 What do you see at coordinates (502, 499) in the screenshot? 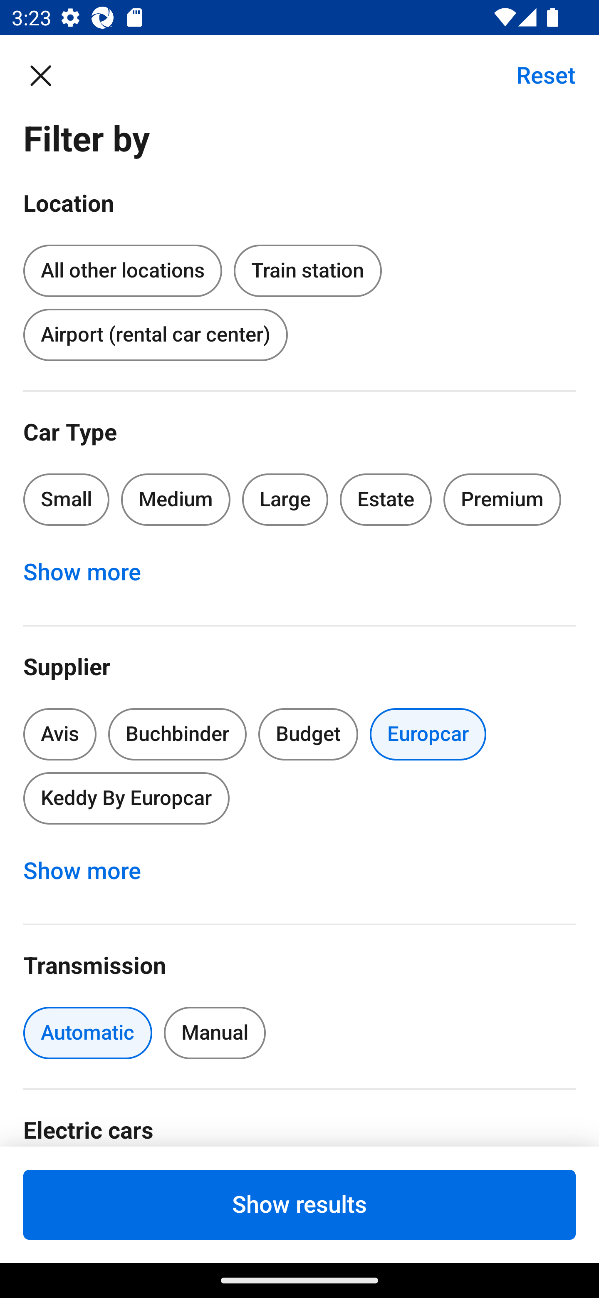
I see `Premium` at bounding box center [502, 499].